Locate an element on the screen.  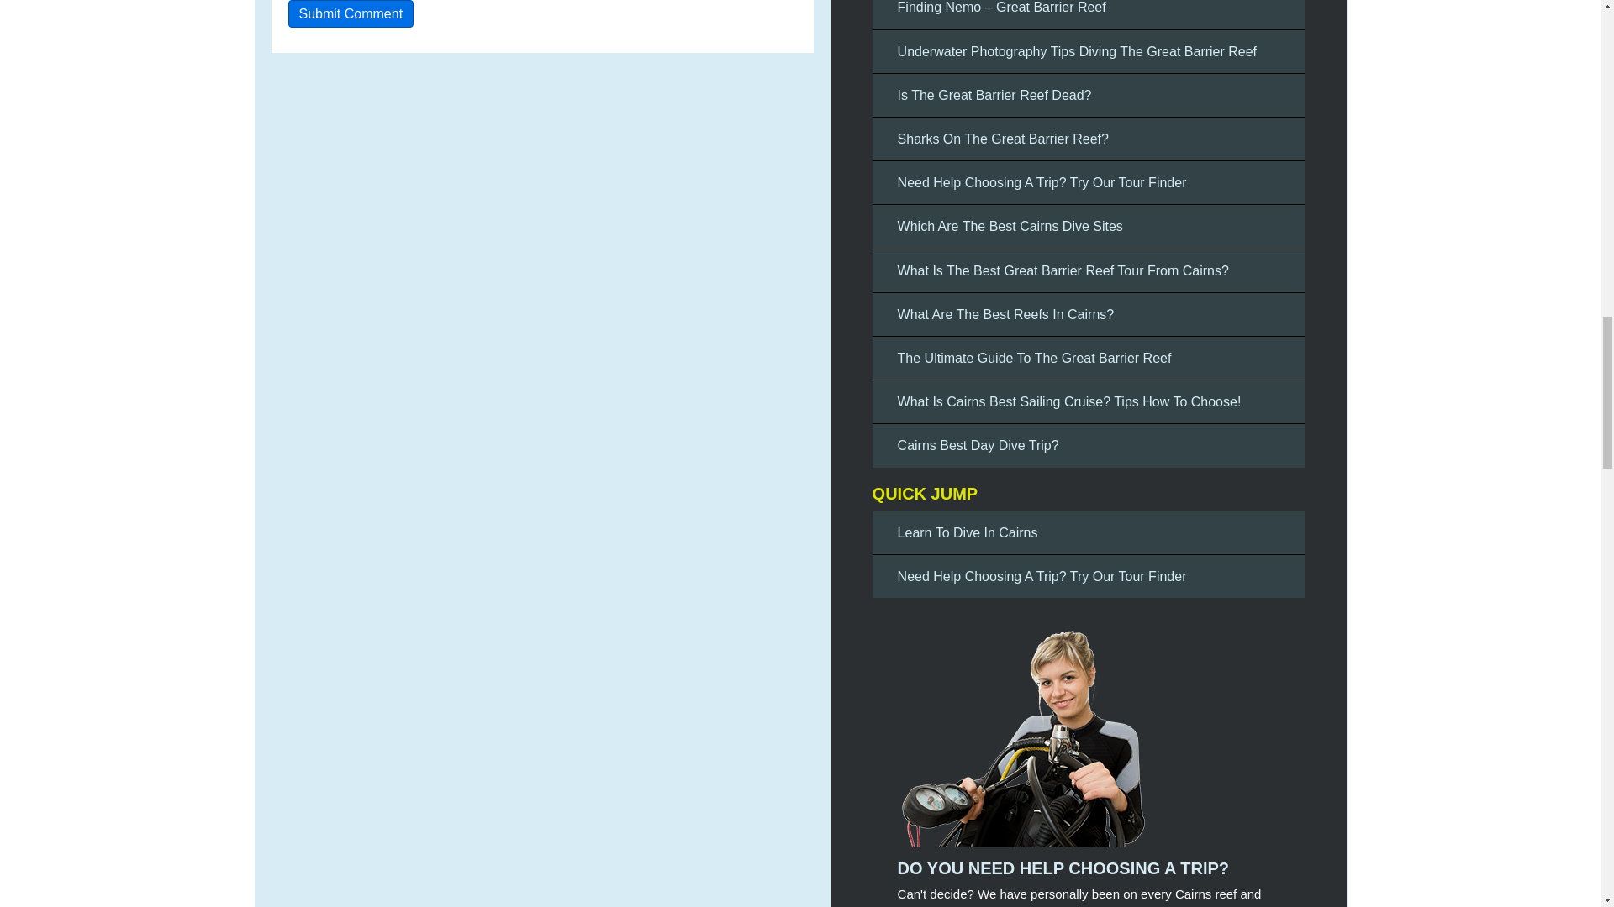
Submit Comment is located at coordinates (350, 13).